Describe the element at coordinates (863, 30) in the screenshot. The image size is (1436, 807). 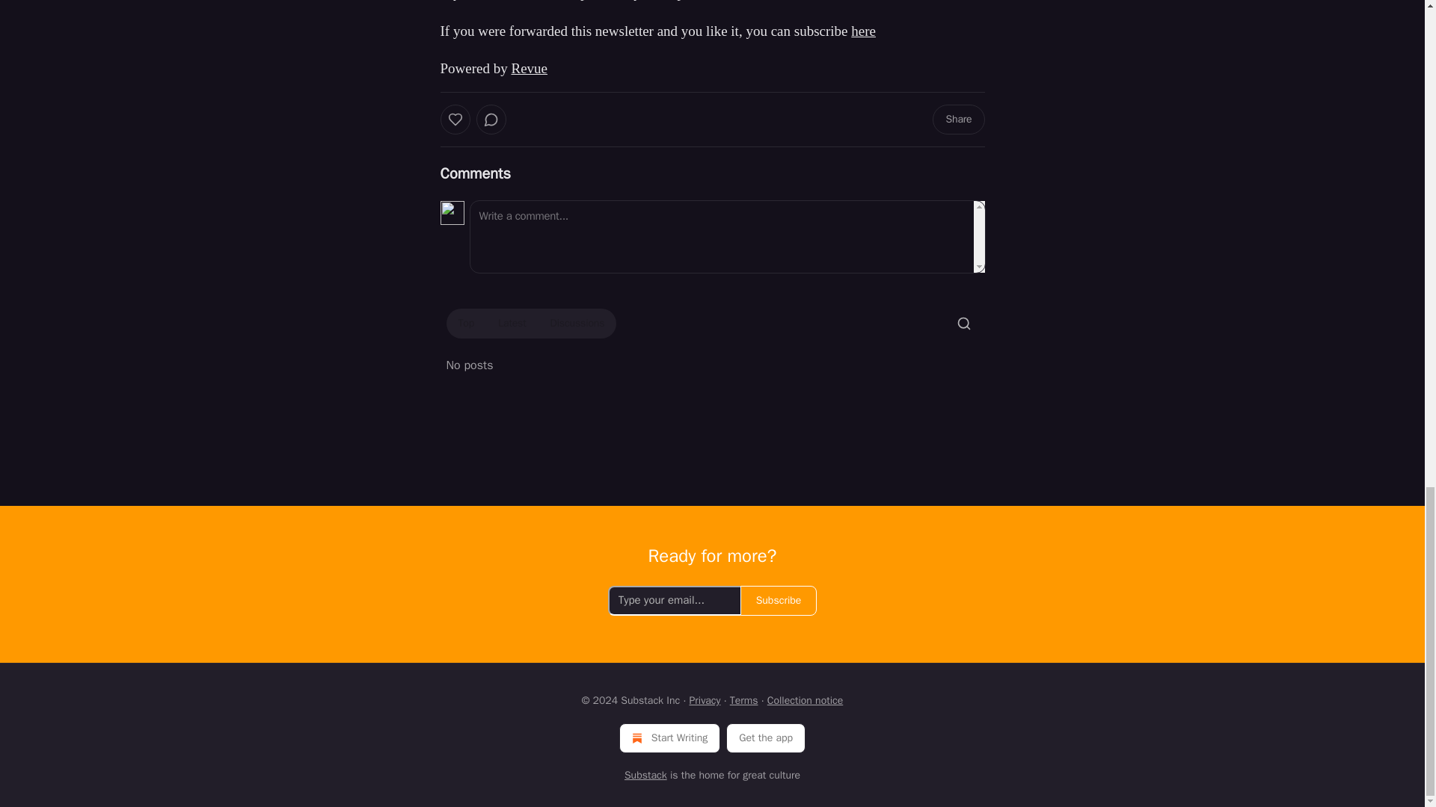
I see `here` at that location.